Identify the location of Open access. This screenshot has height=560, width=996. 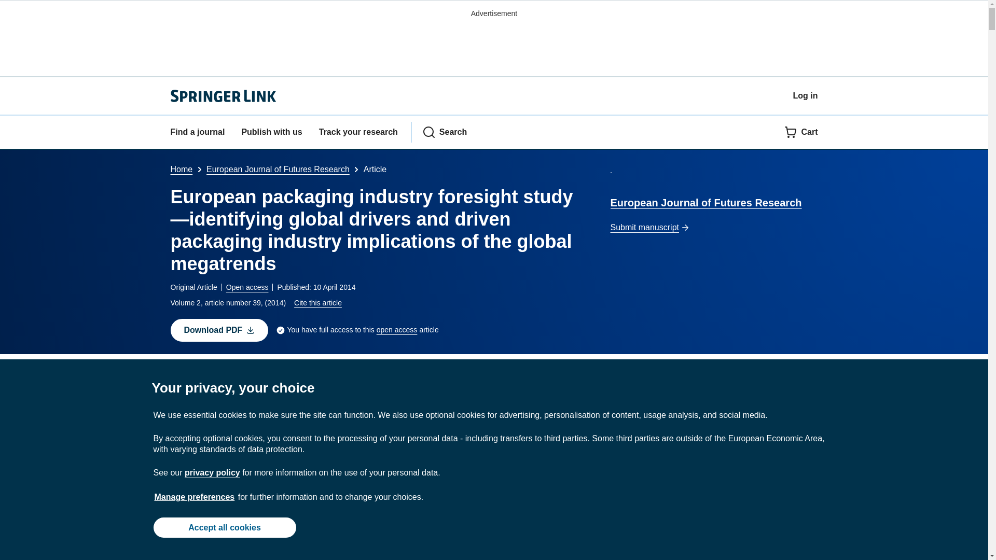
(247, 287).